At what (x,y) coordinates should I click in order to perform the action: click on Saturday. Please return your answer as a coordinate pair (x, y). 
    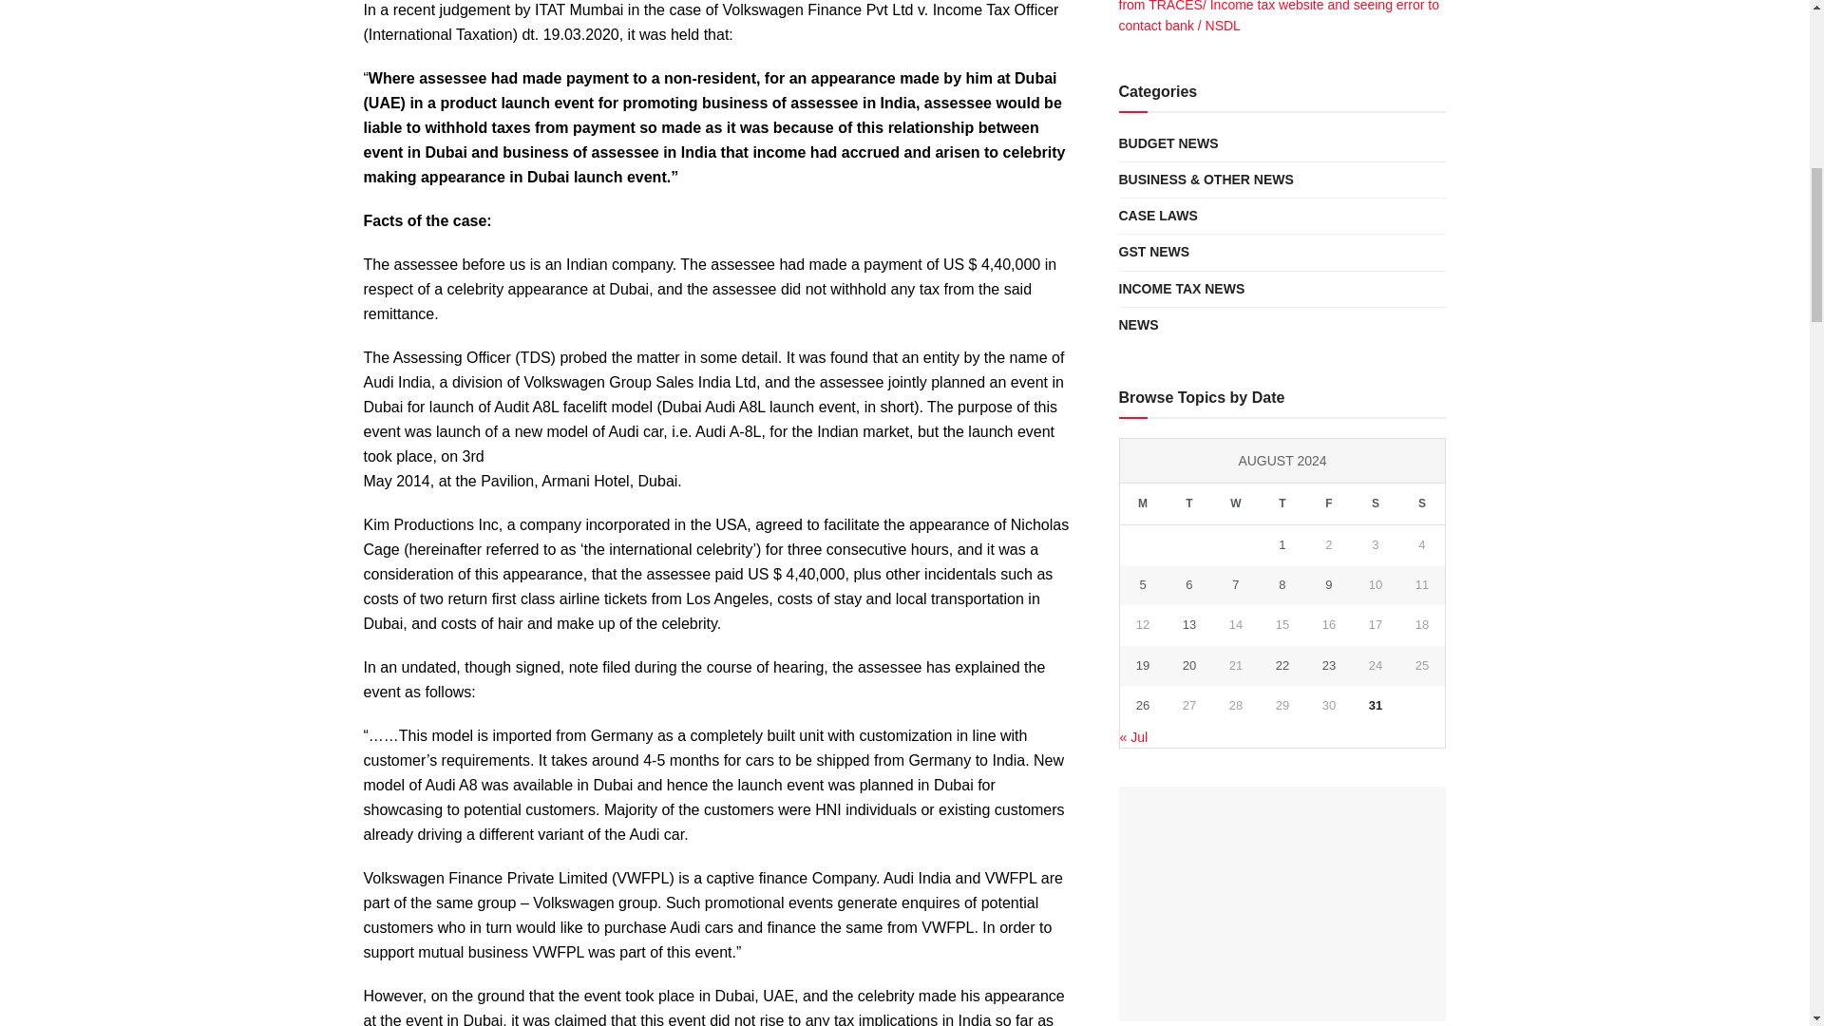
    Looking at the image, I should click on (1375, 503).